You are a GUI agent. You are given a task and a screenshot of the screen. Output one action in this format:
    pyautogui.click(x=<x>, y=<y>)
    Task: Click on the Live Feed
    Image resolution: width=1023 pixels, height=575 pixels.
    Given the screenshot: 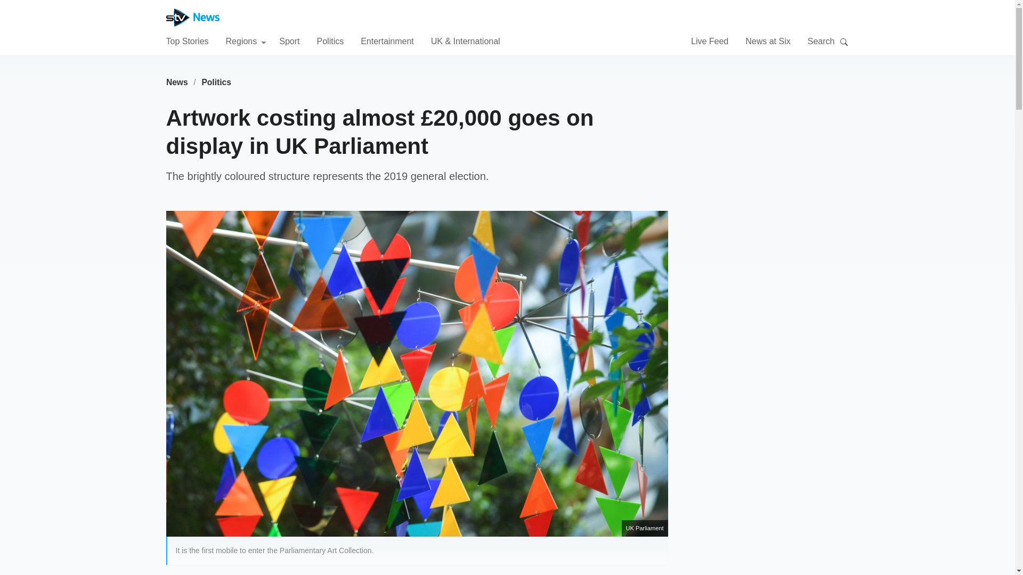 What is the action you would take?
    pyautogui.click(x=710, y=40)
    